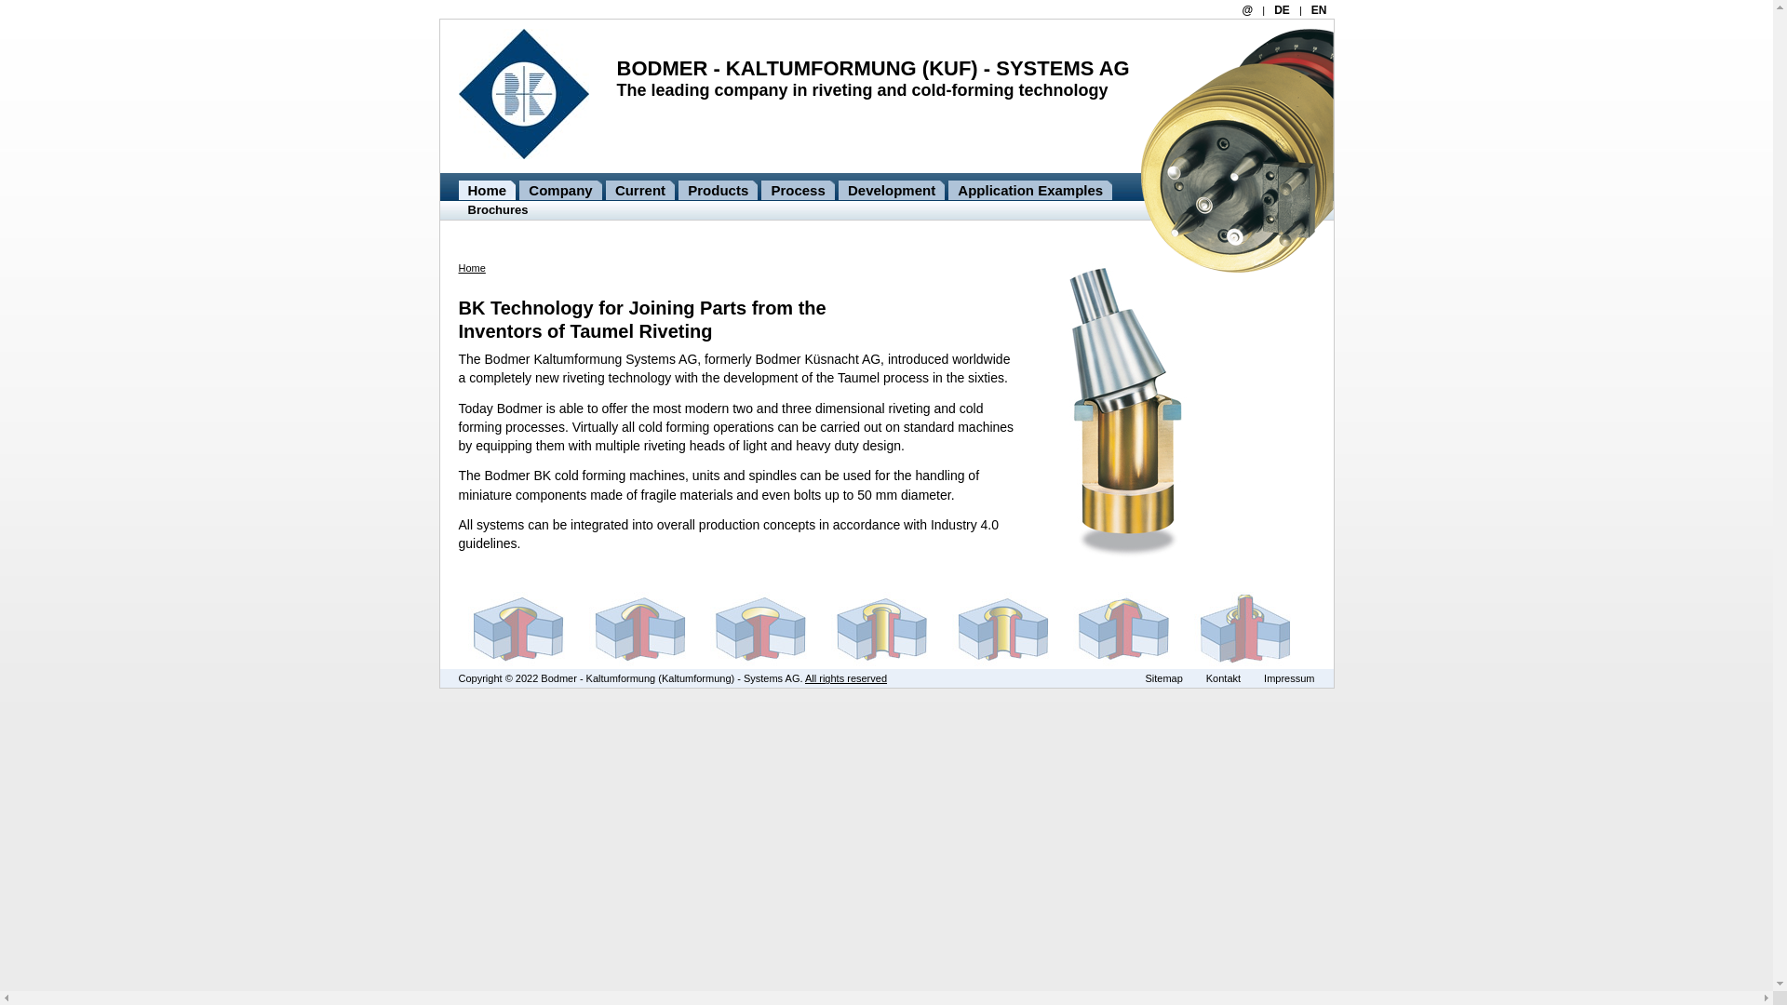  What do you see at coordinates (892, 190) in the screenshot?
I see `Development` at bounding box center [892, 190].